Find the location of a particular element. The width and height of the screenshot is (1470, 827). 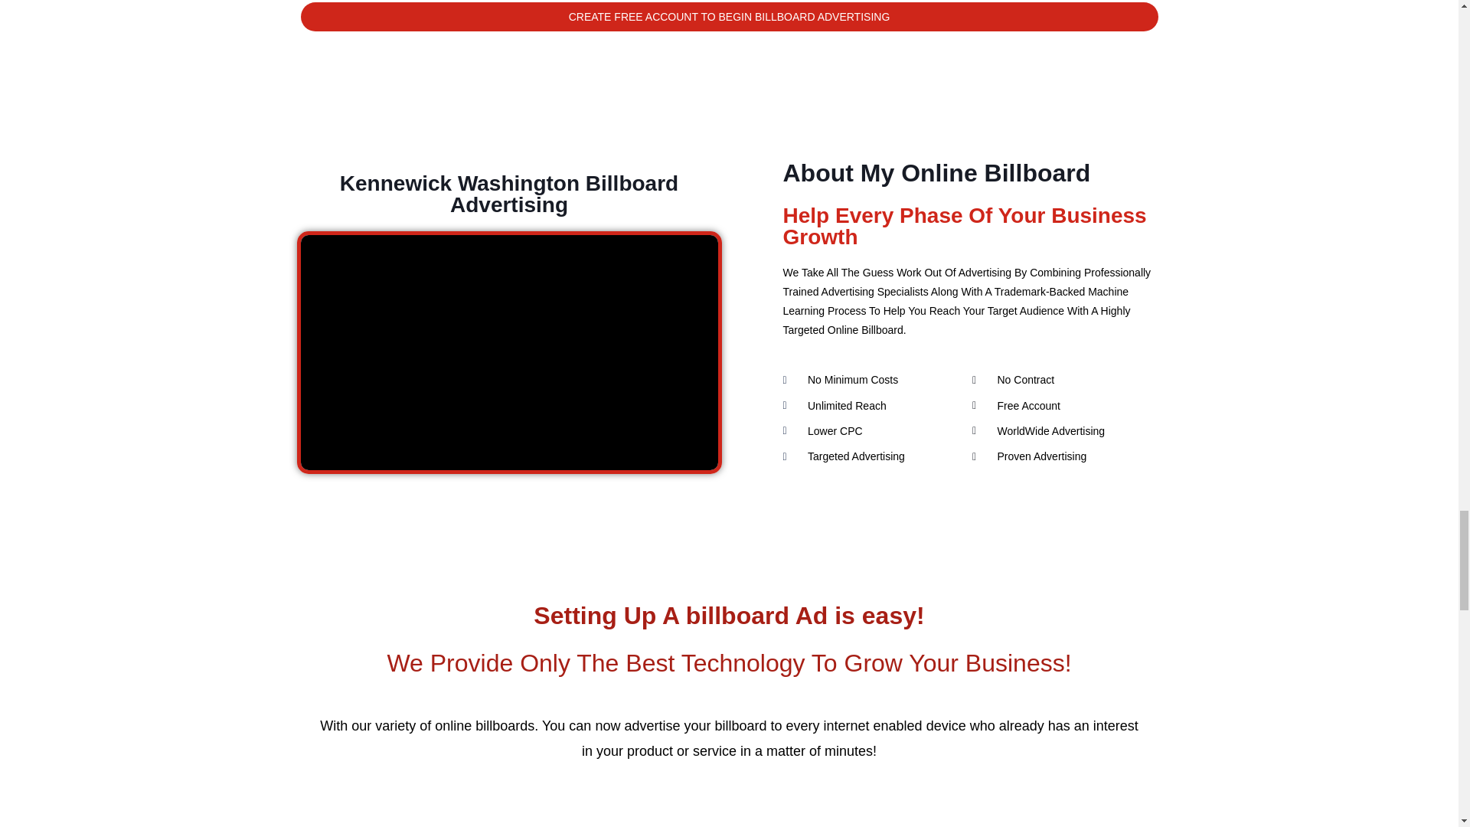

vimeo Video Player is located at coordinates (508, 352).